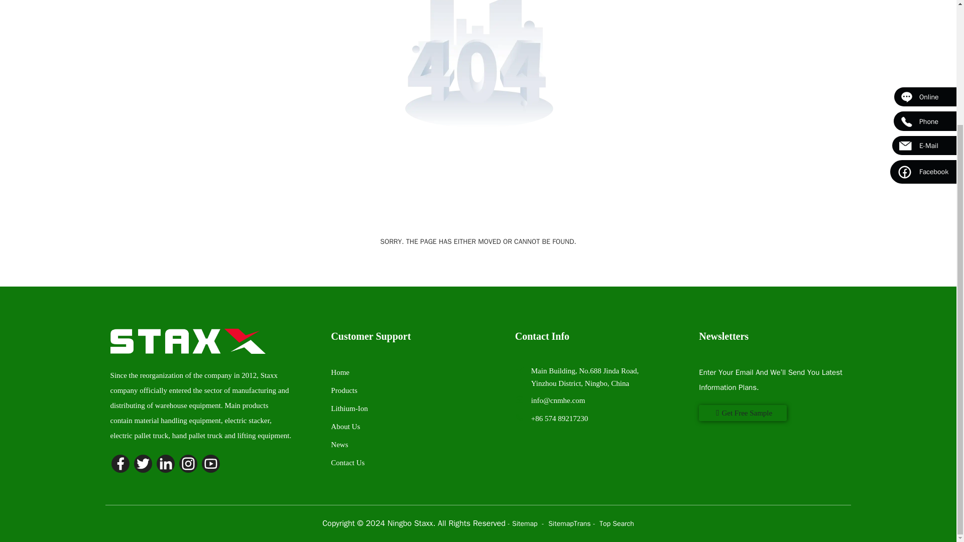 The image size is (964, 542). Describe the element at coordinates (339, 372) in the screenshot. I see `Home` at that location.